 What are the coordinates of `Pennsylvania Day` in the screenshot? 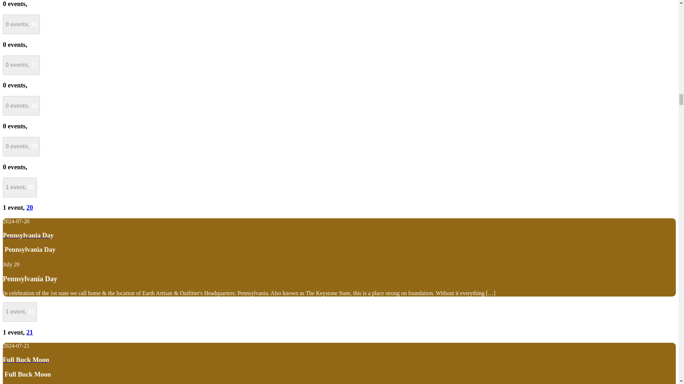 It's located at (30, 279).